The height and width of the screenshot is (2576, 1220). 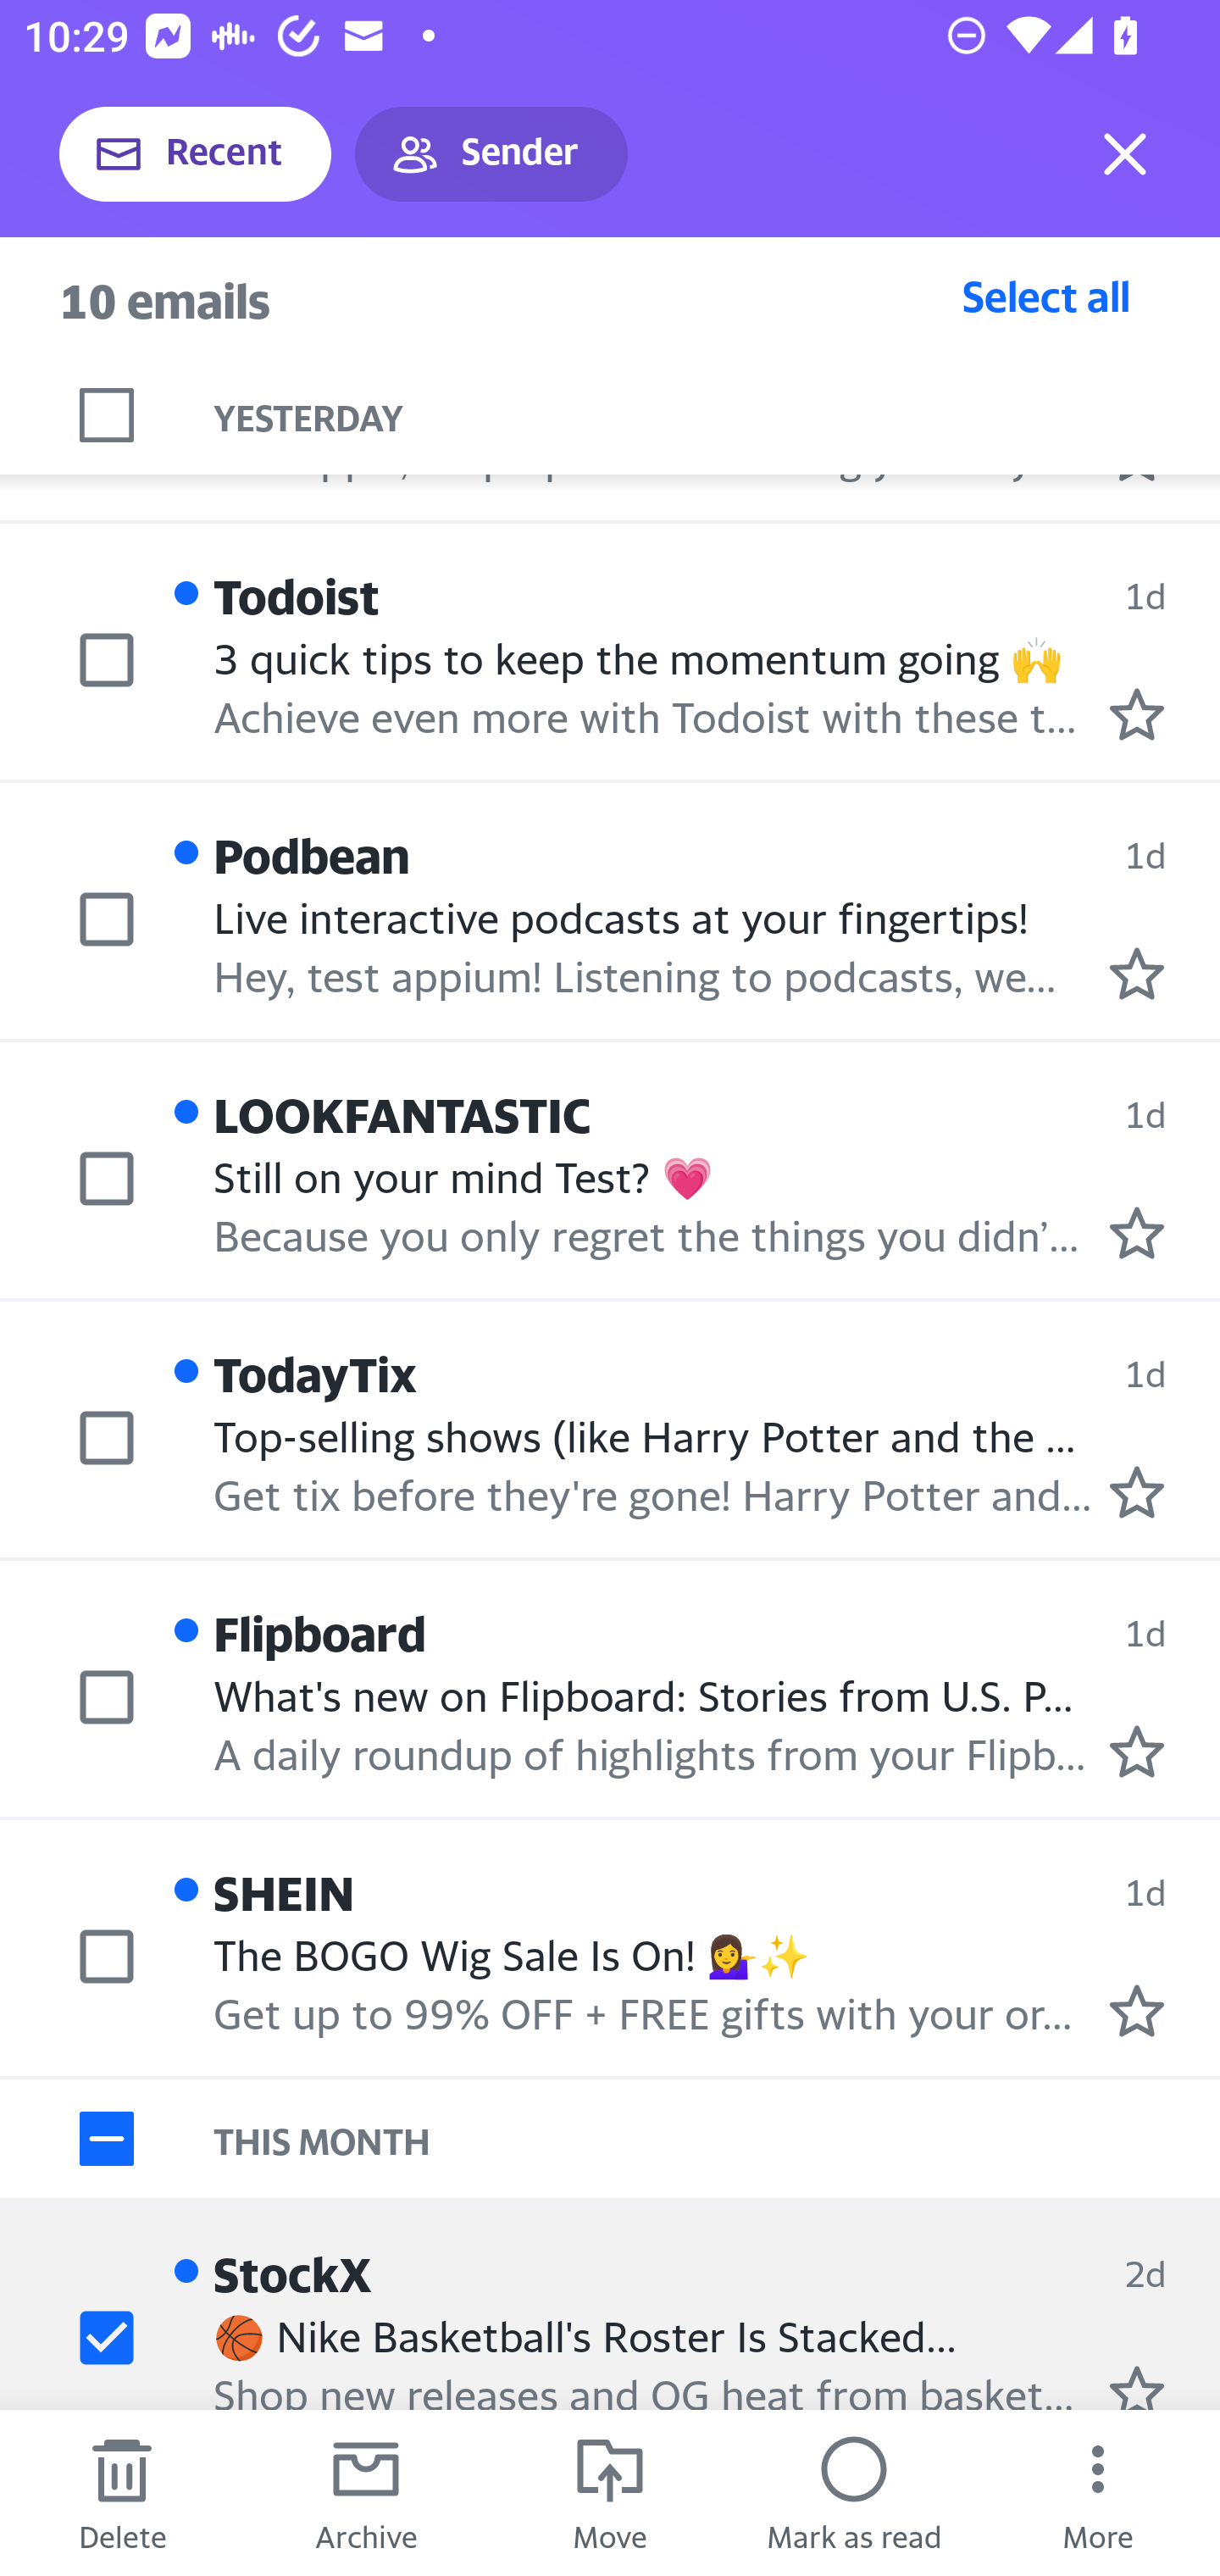 What do you see at coordinates (366, 2493) in the screenshot?
I see `Archive` at bounding box center [366, 2493].